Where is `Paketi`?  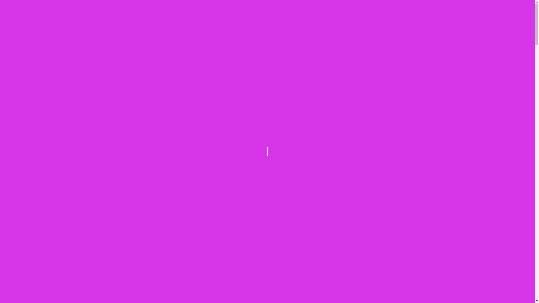 Paketi is located at coordinates (217, 28).